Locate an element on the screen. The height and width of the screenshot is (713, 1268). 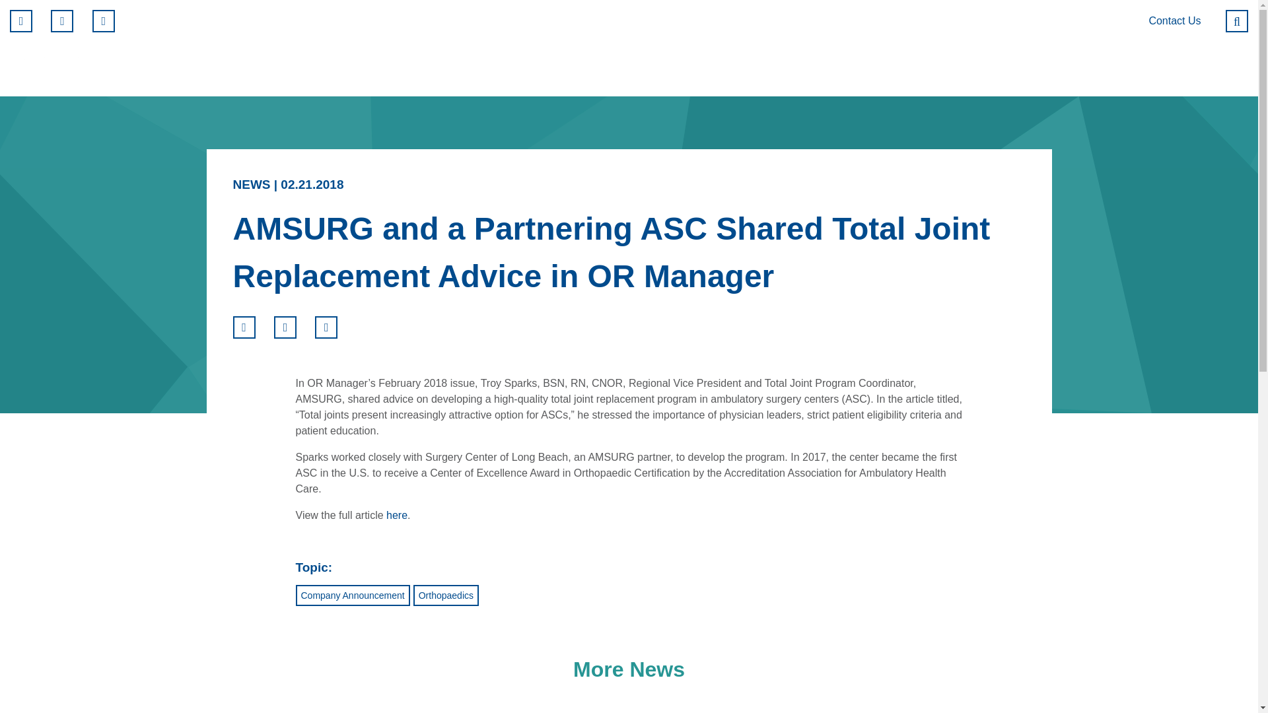
About AMSURG is located at coordinates (933, 69).